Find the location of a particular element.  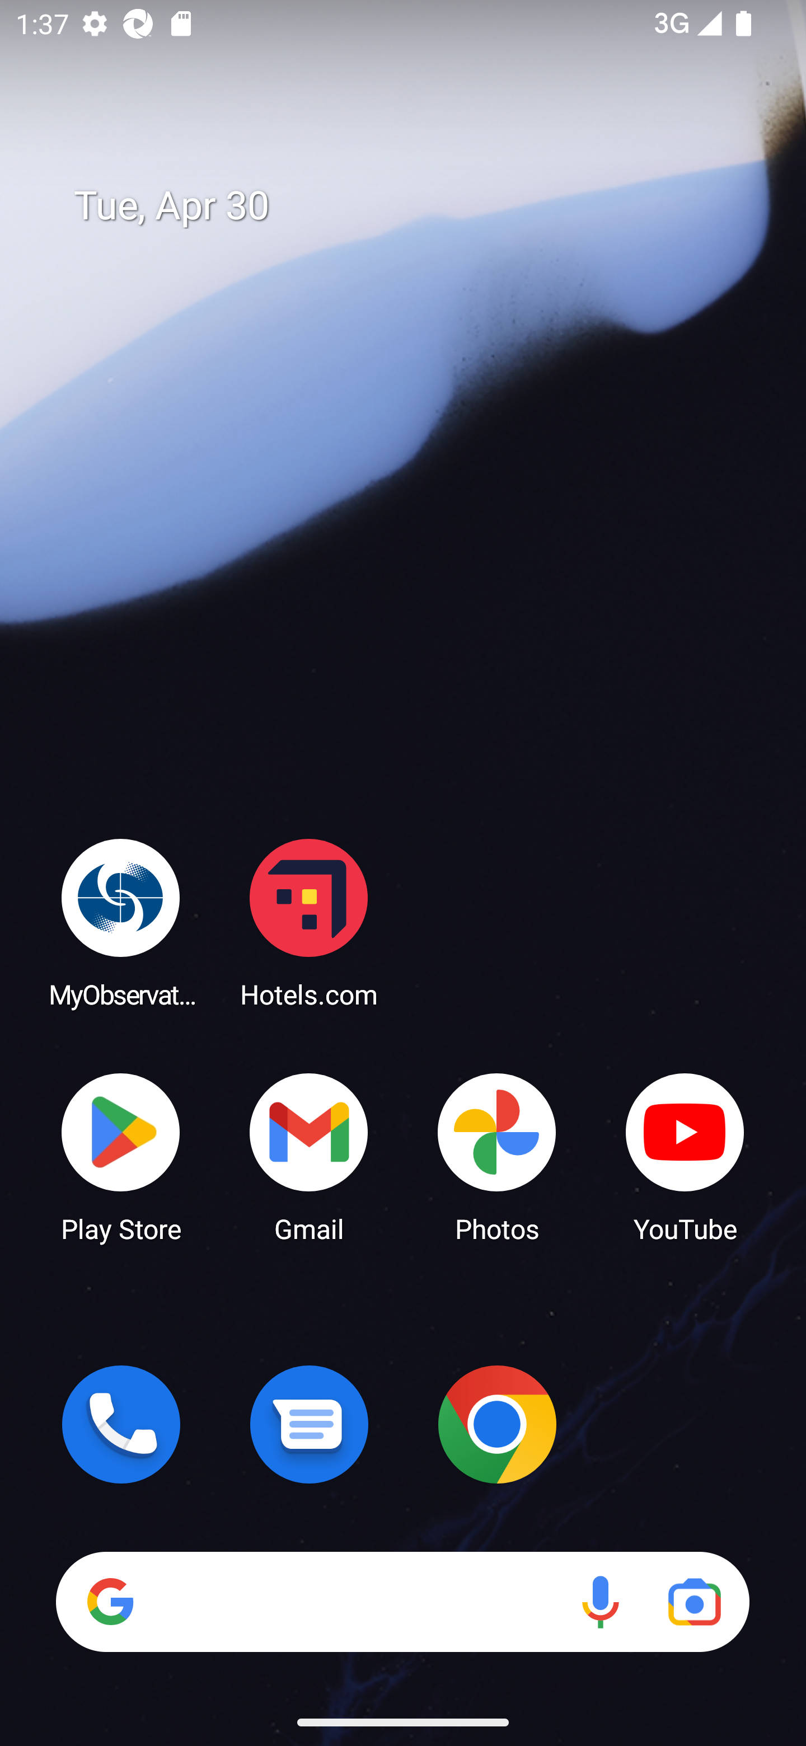

Photos is located at coordinates (497, 1156).